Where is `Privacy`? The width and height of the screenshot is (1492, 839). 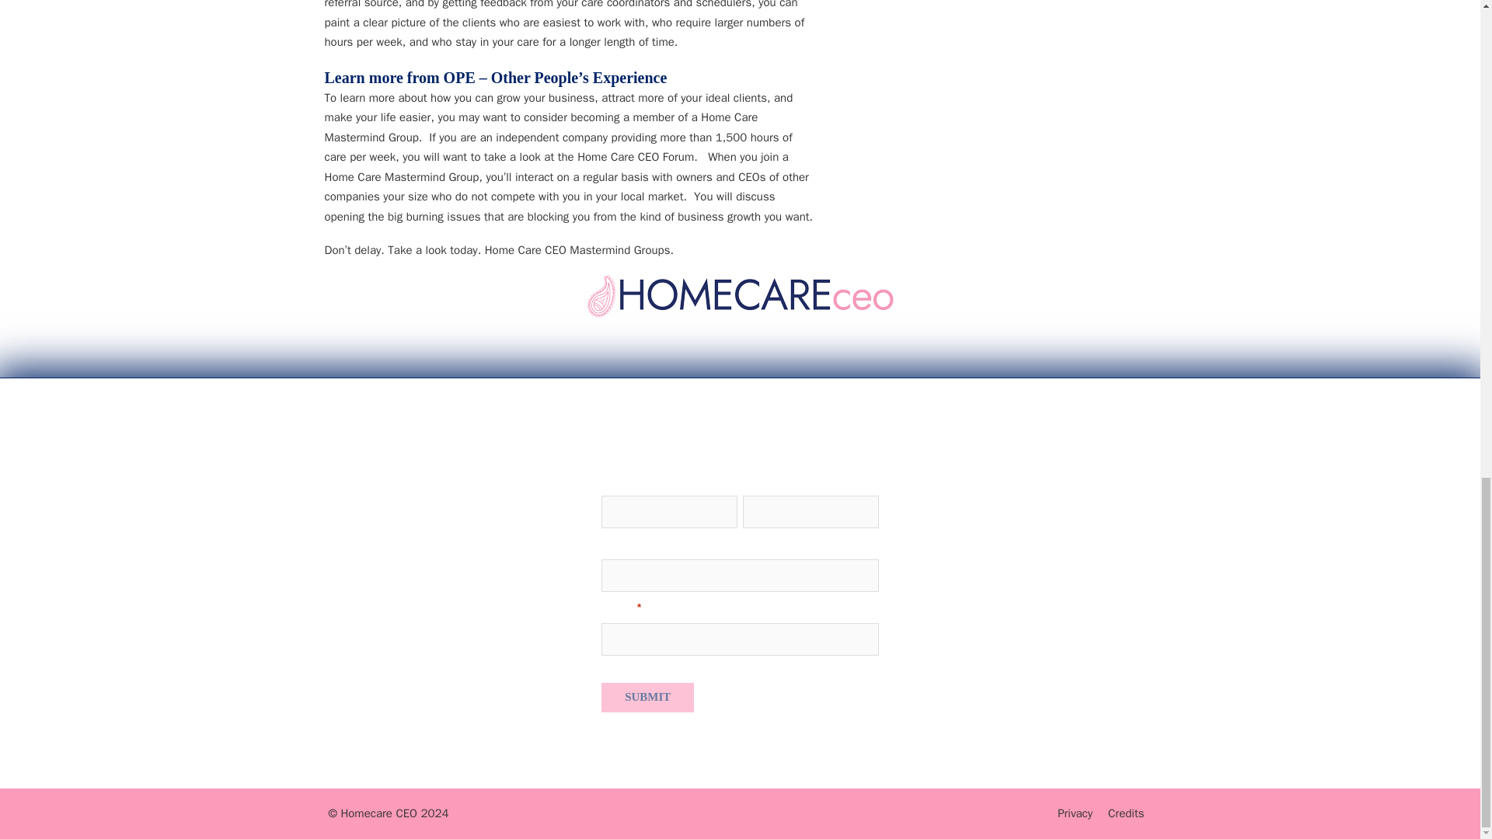
Privacy is located at coordinates (1075, 813).